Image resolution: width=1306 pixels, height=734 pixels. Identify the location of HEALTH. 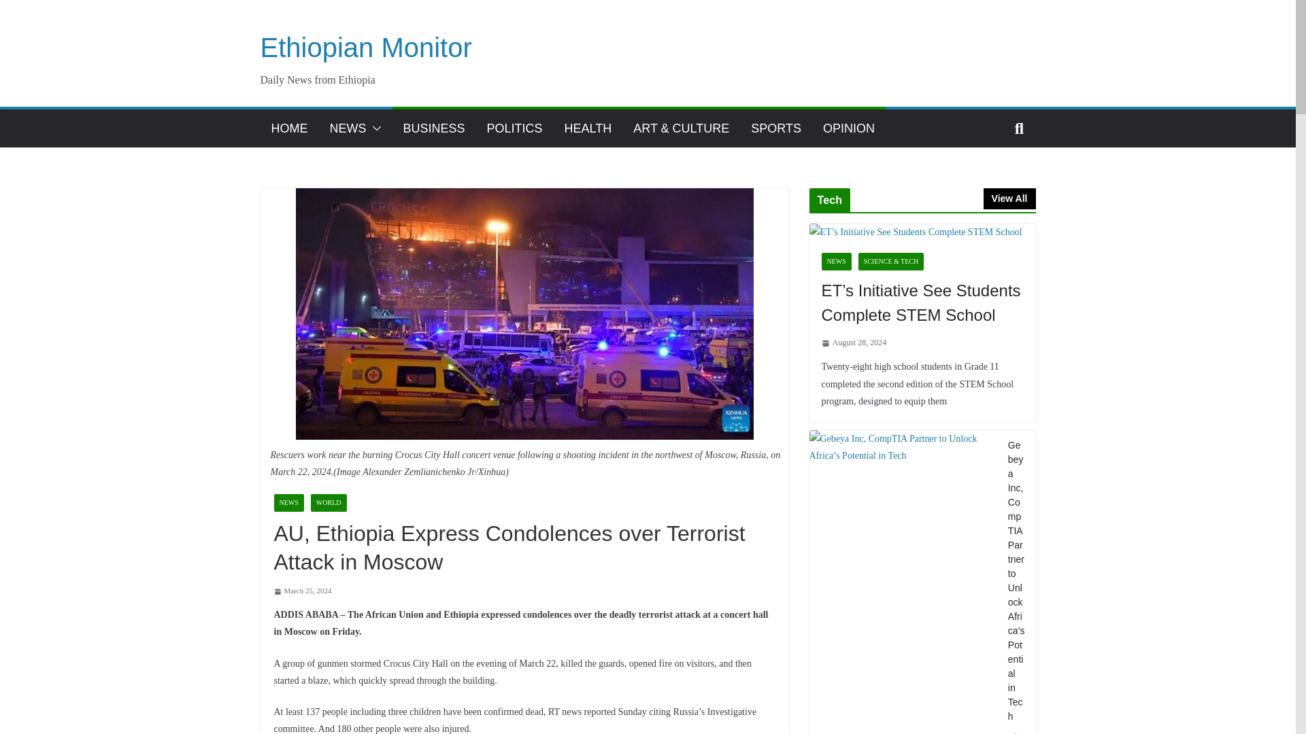
(588, 128).